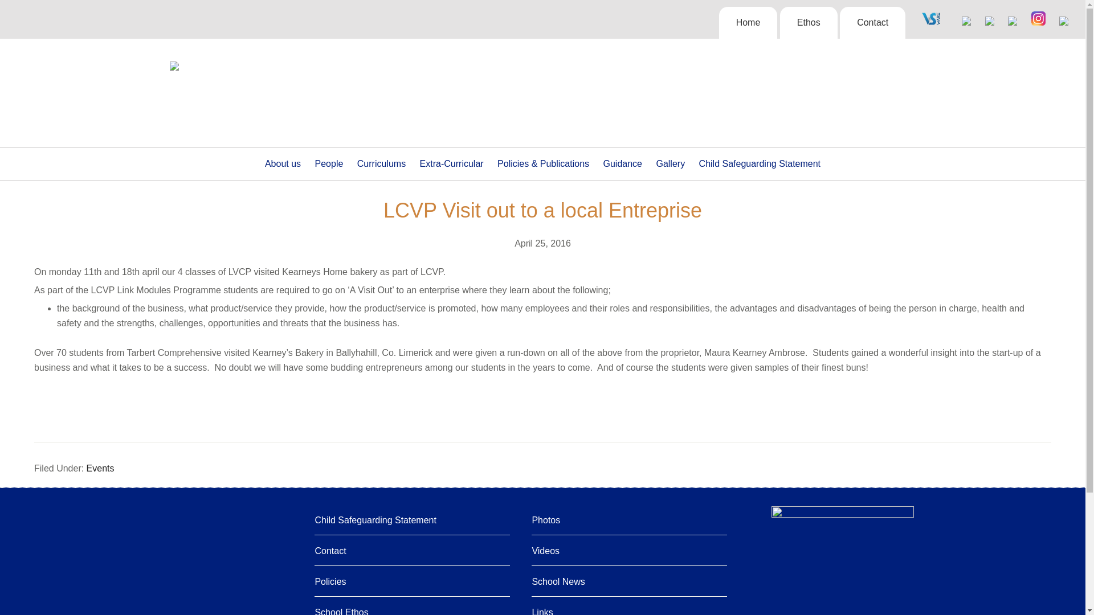 Image resolution: width=1094 pixels, height=615 pixels. What do you see at coordinates (809, 23) in the screenshot?
I see `Ethos` at bounding box center [809, 23].